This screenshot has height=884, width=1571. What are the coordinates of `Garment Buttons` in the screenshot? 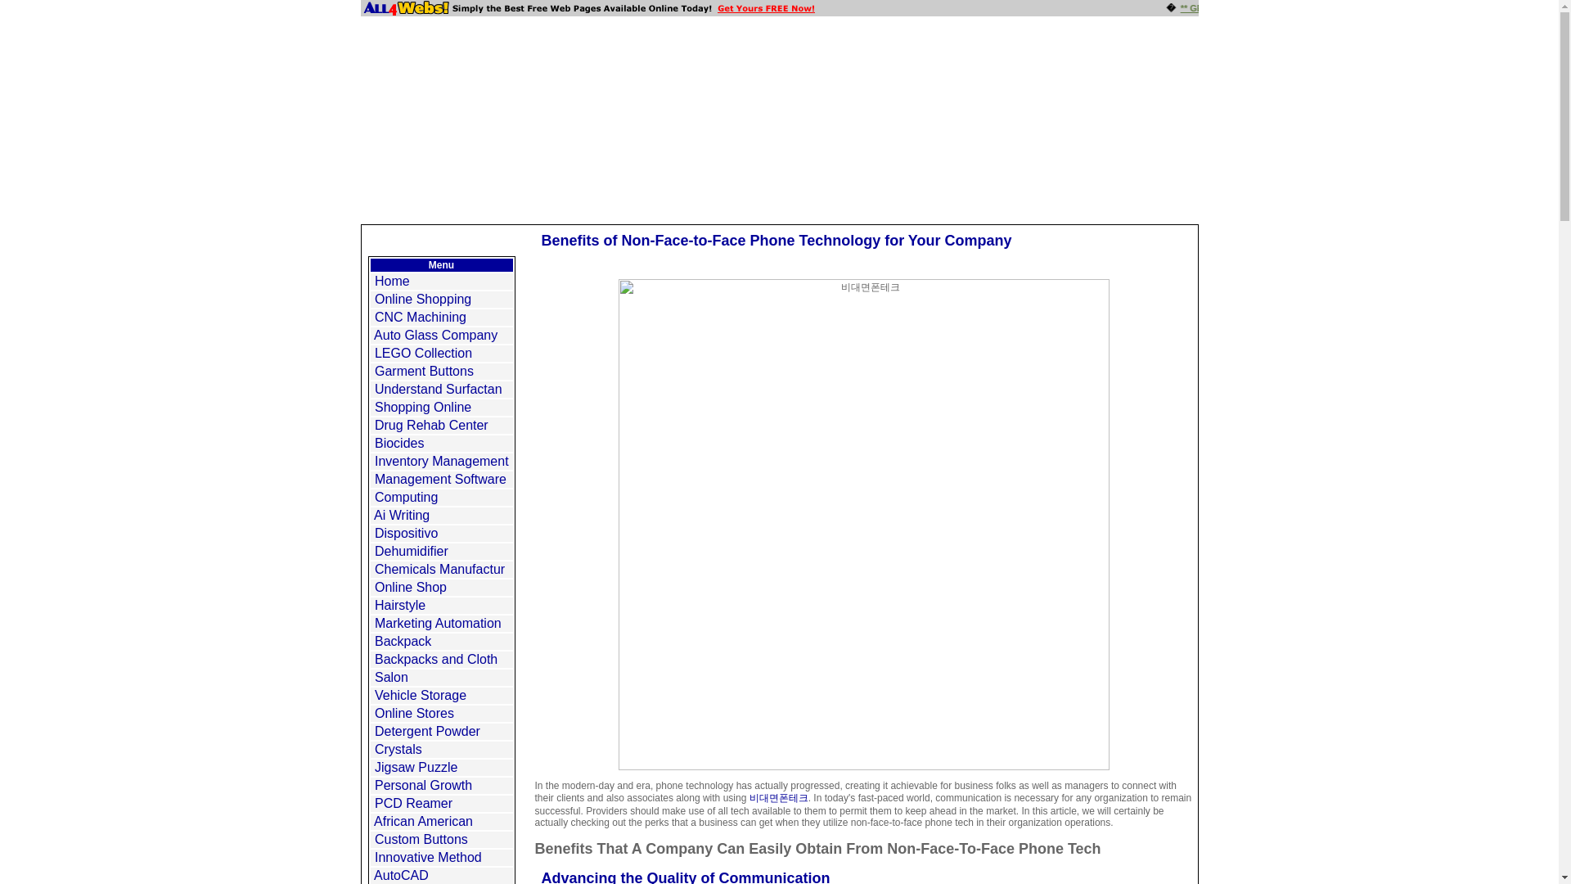 It's located at (424, 371).